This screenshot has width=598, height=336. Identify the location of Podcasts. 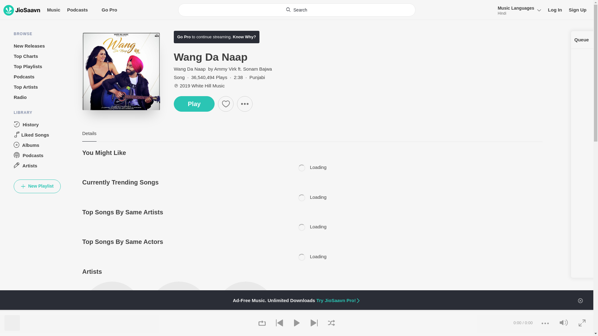
(77, 10).